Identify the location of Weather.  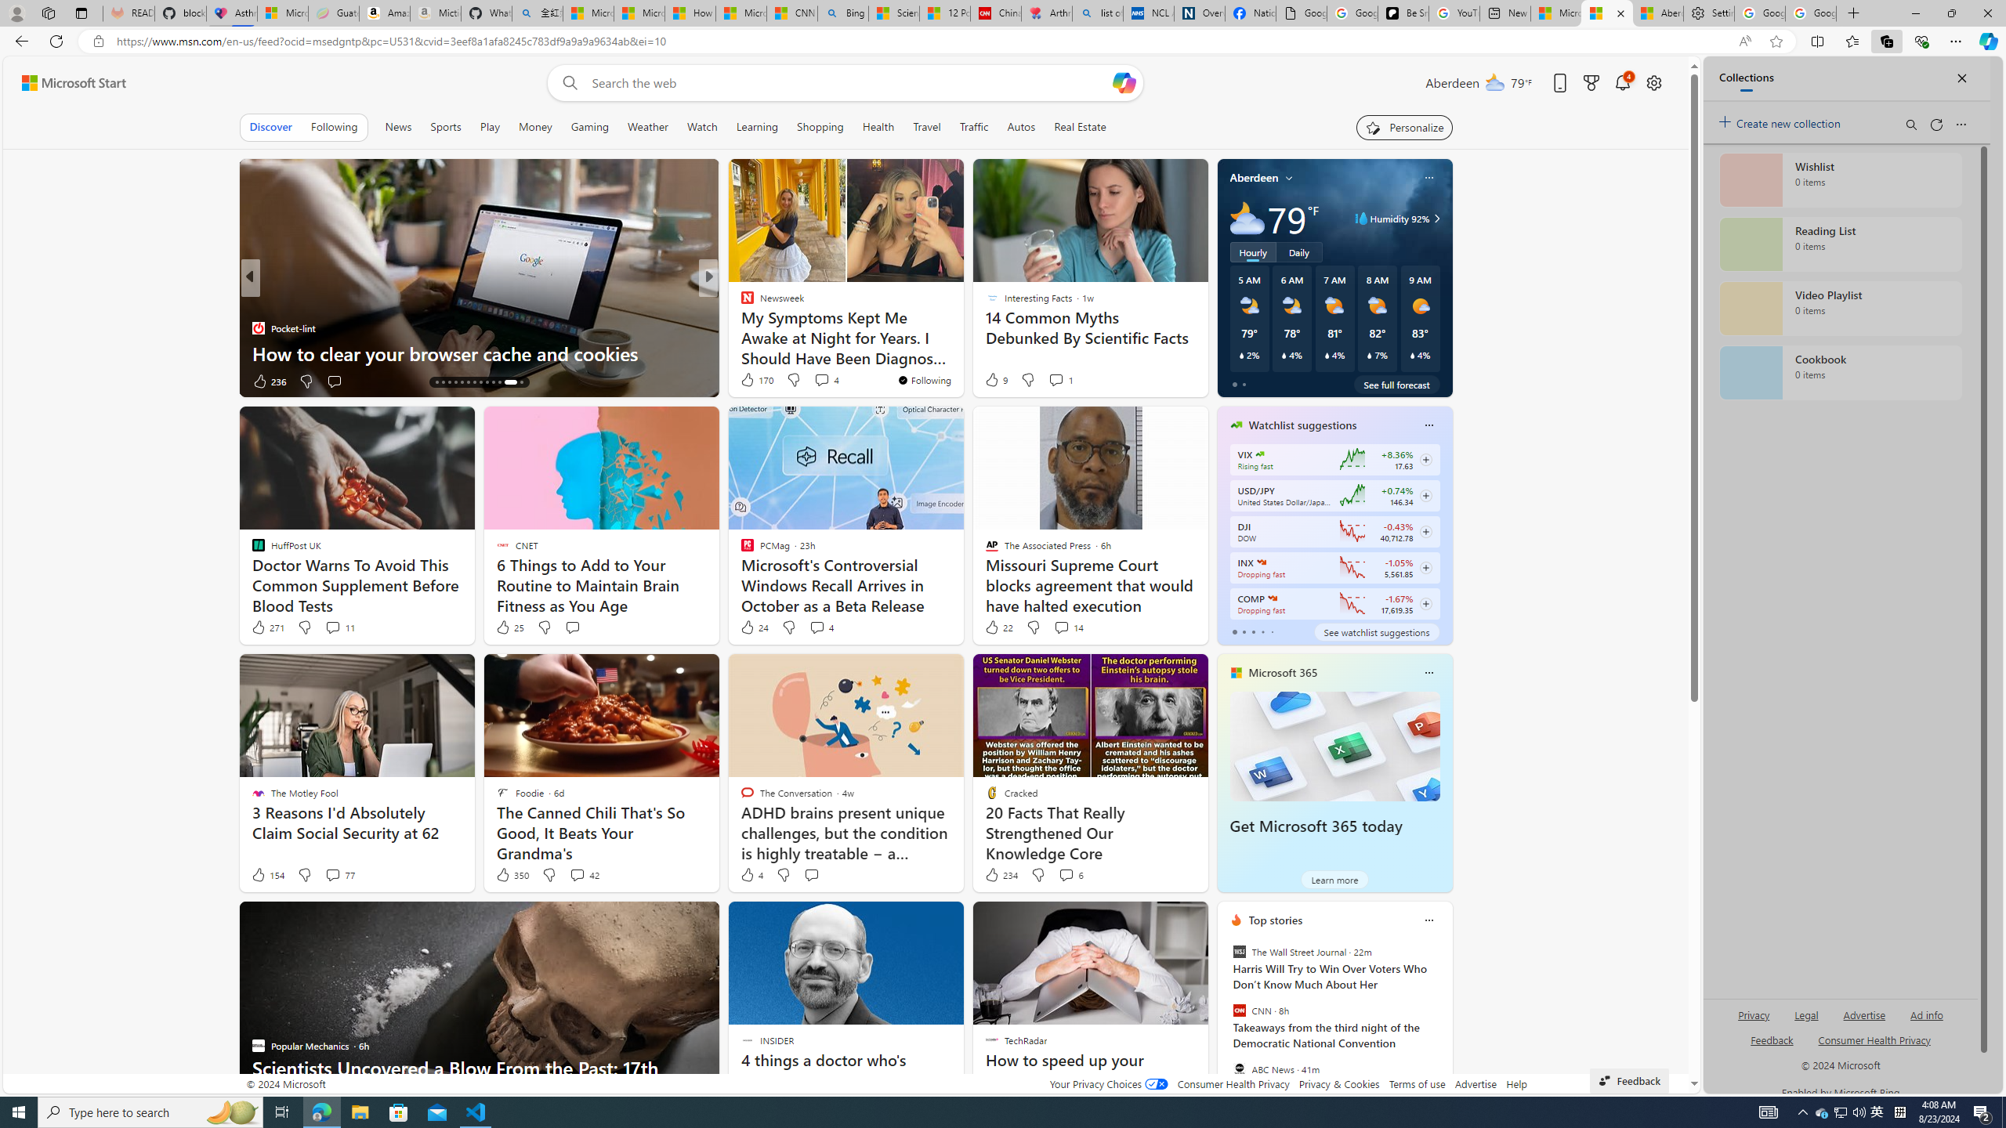
(647, 127).